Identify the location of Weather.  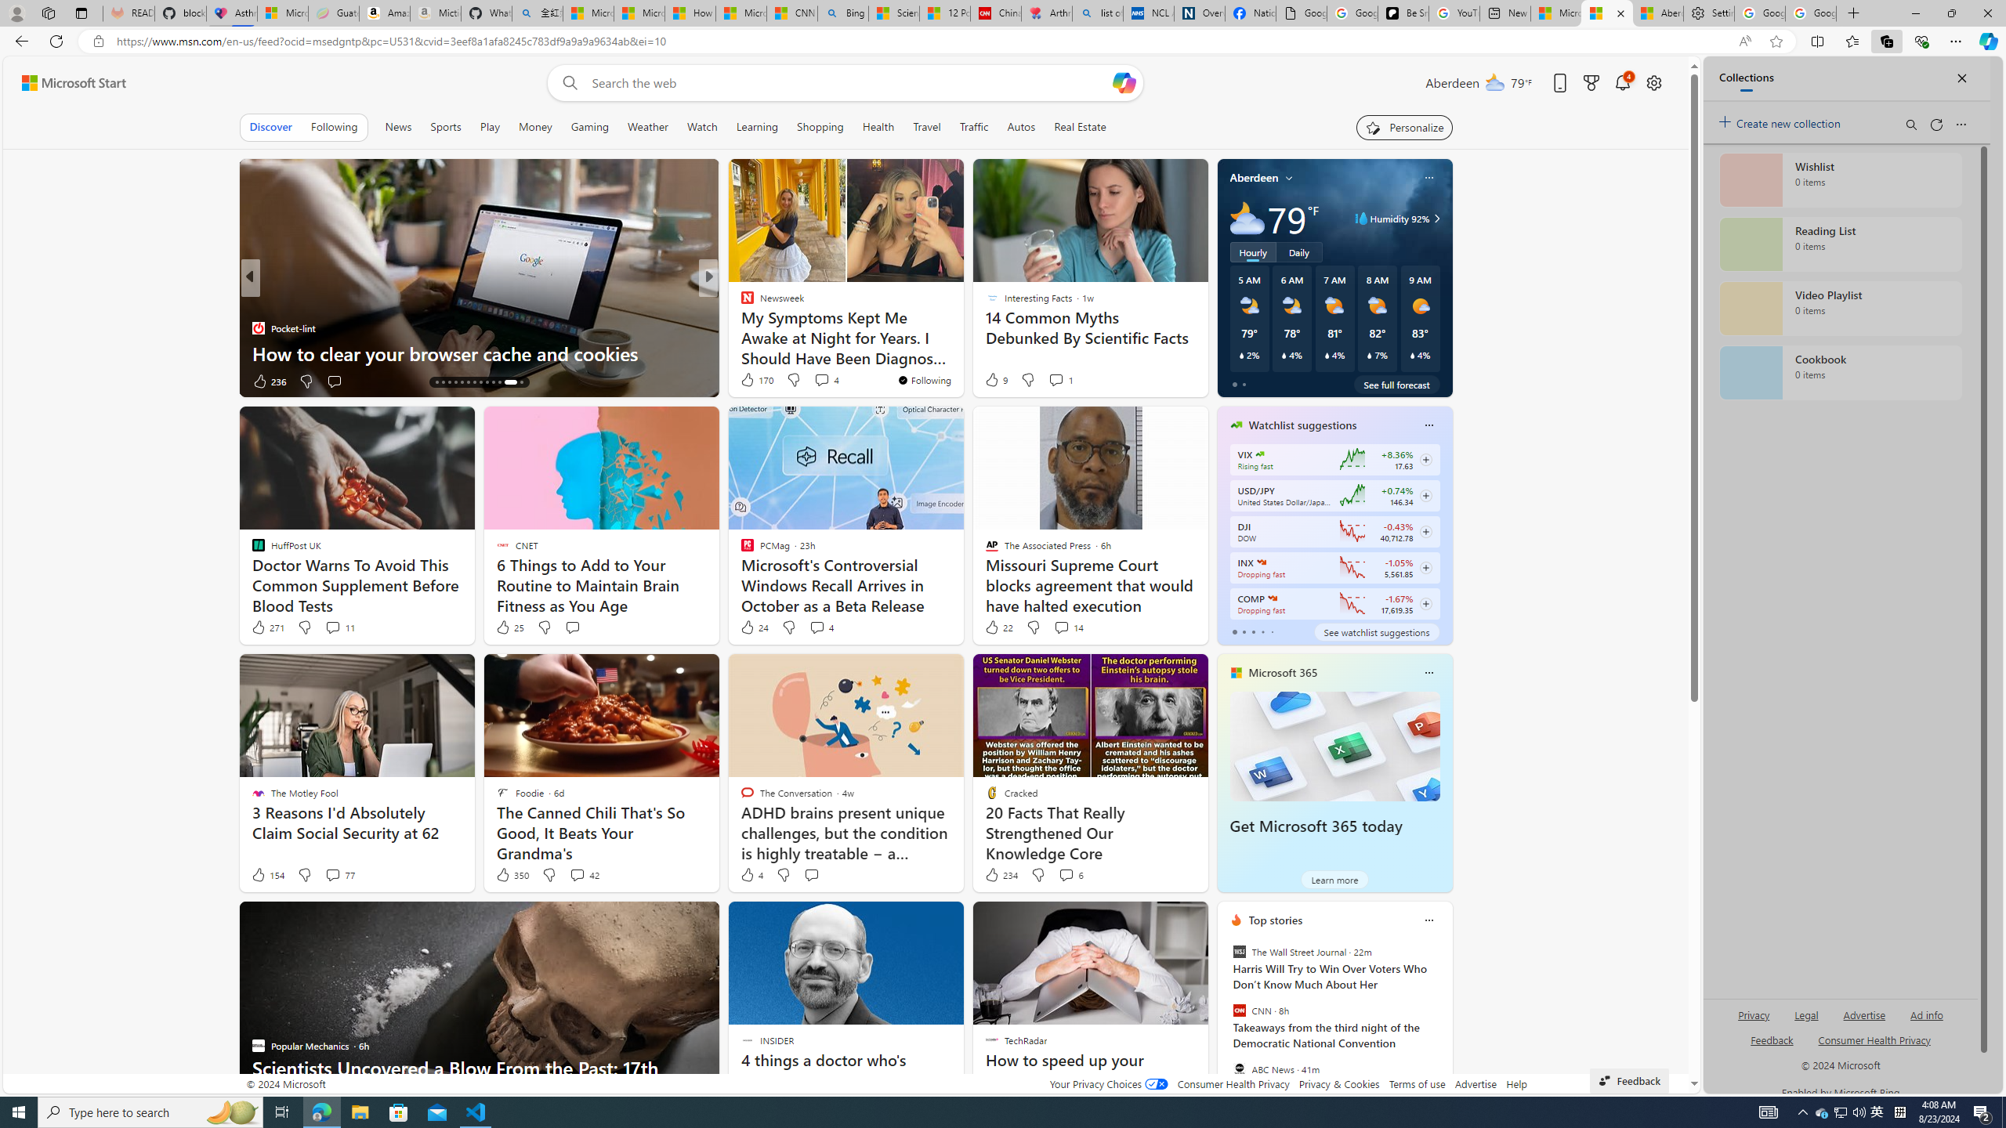
(647, 127).